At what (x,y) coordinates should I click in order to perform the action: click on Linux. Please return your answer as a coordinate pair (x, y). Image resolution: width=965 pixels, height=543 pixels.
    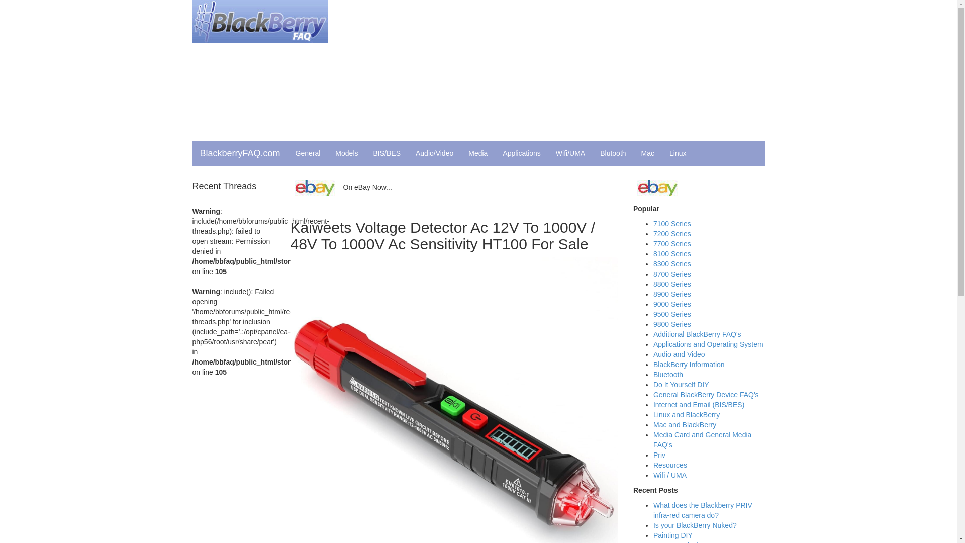
    Looking at the image, I should click on (678, 153).